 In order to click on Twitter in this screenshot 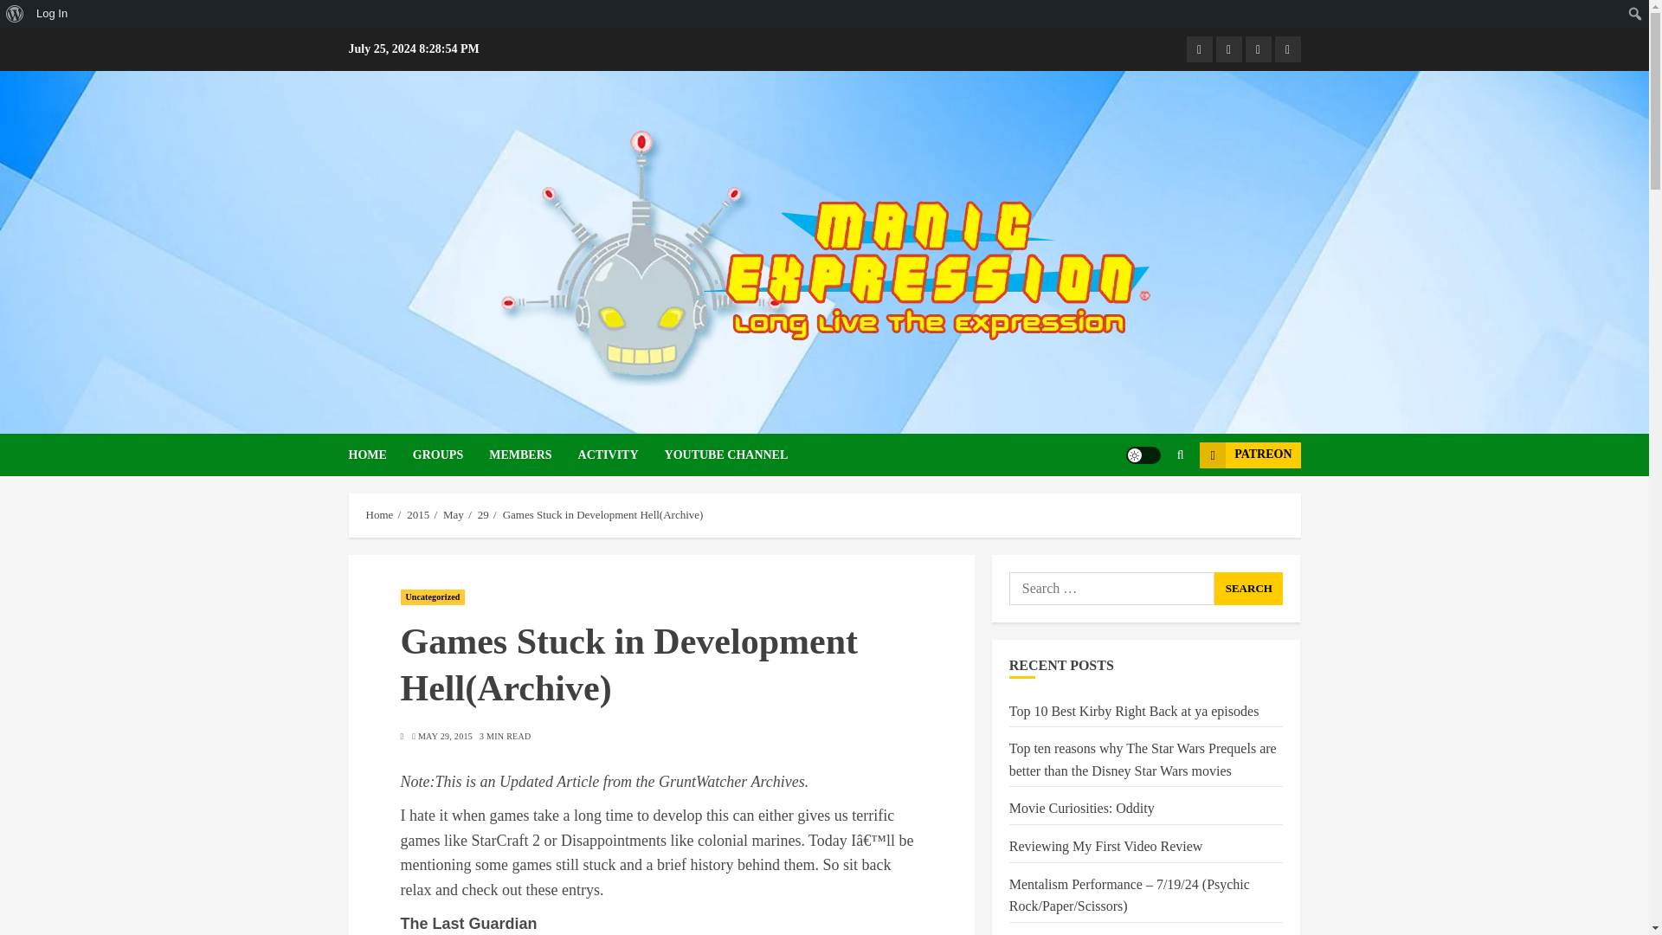, I will do `click(1286, 49)`.